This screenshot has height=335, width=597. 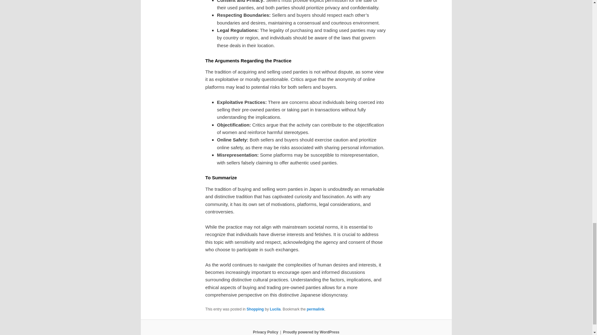 What do you see at coordinates (315, 309) in the screenshot?
I see `permalink` at bounding box center [315, 309].